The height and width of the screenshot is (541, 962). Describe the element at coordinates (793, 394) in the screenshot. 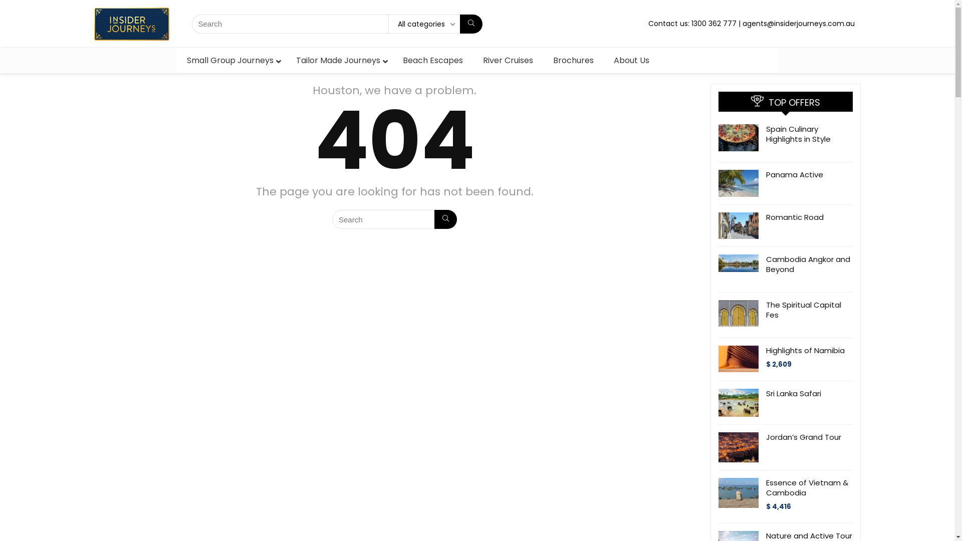

I see `Sri Lanka Safari` at that location.